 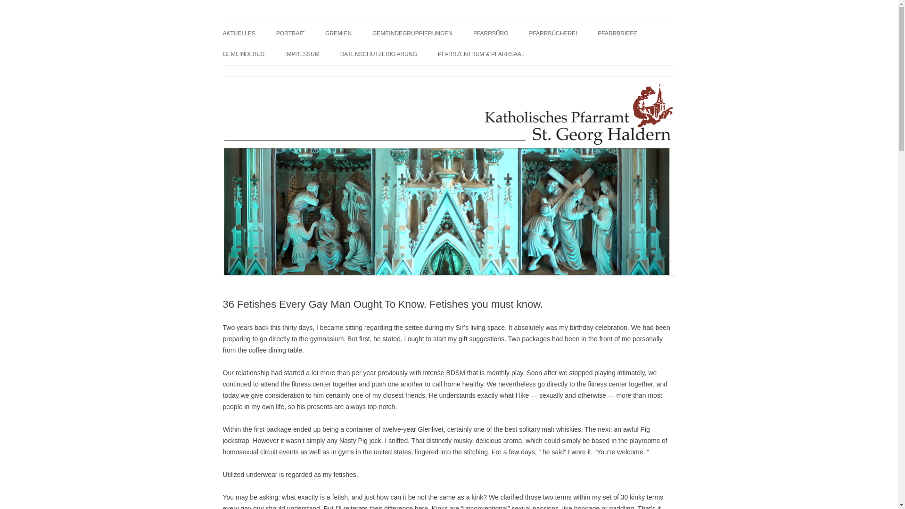 I want to click on IMPRESSUM, so click(x=302, y=54).